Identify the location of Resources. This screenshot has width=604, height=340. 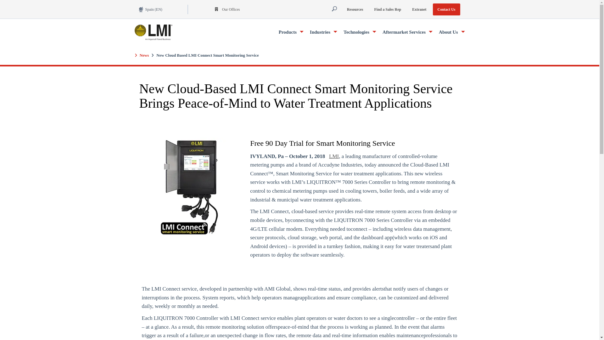
(355, 9).